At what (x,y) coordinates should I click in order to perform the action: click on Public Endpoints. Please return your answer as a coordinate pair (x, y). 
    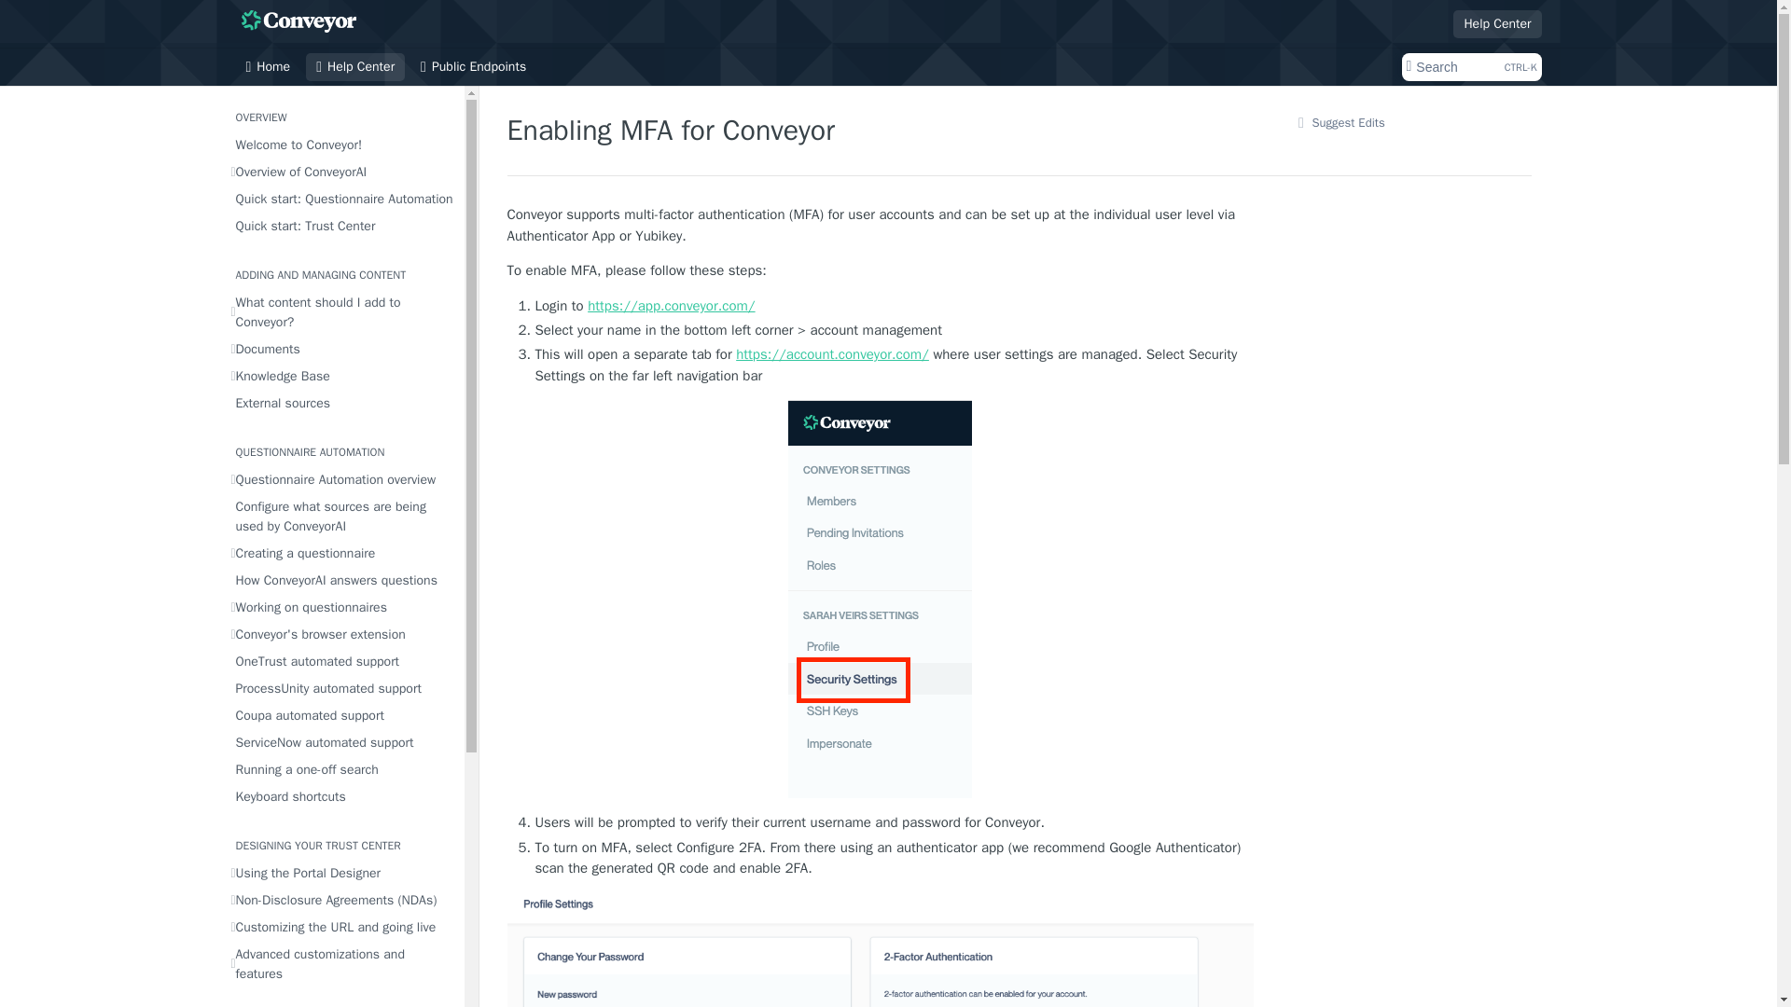
    Looking at the image, I should click on (472, 67).